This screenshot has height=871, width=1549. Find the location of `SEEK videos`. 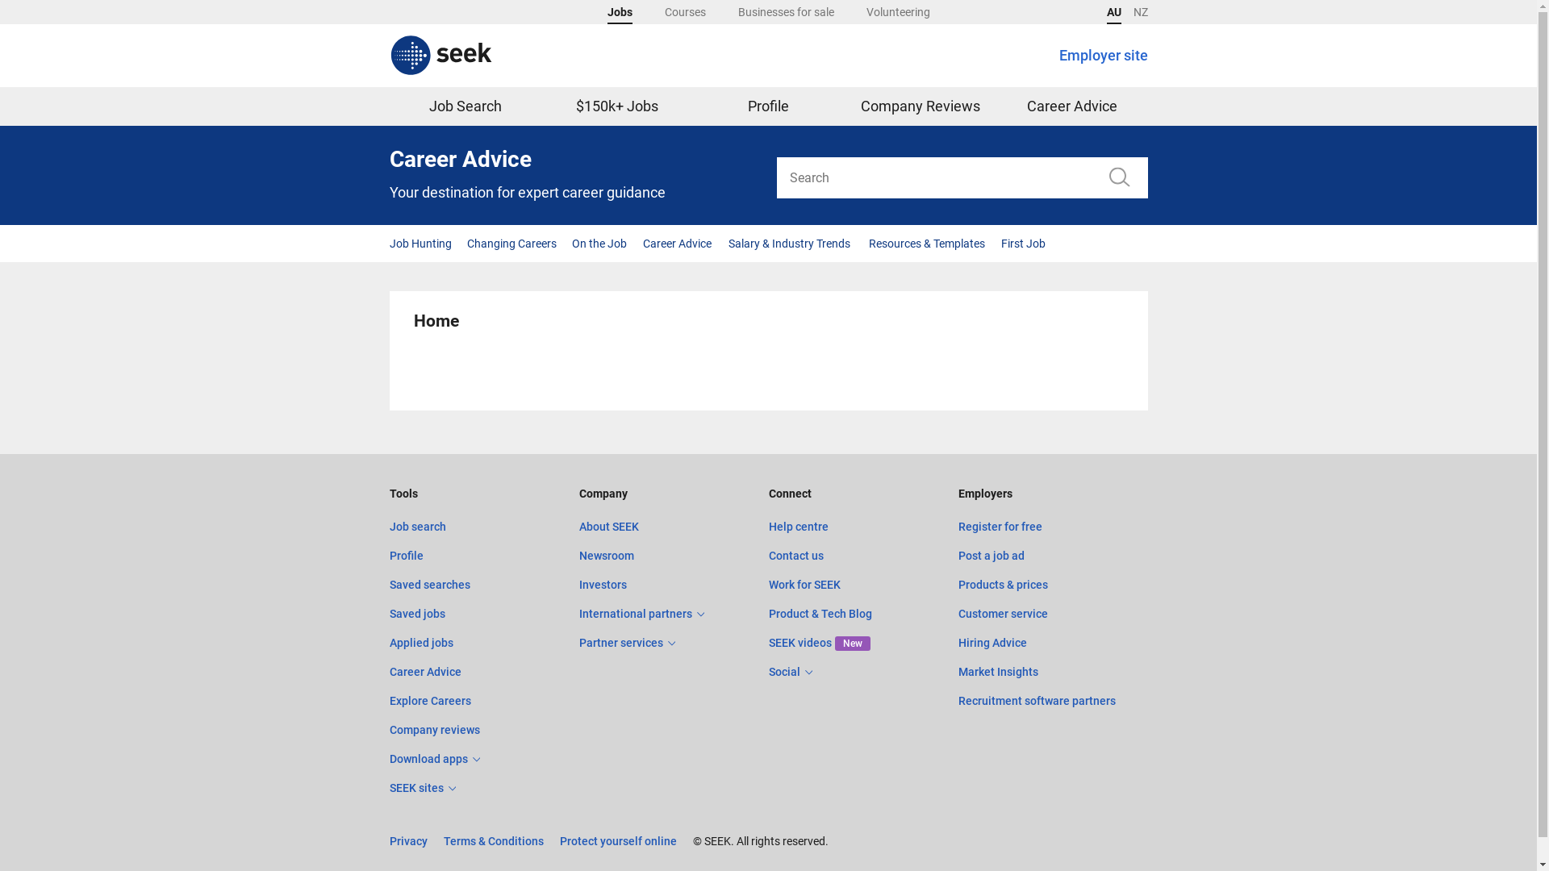

SEEK videos is located at coordinates (800, 643).